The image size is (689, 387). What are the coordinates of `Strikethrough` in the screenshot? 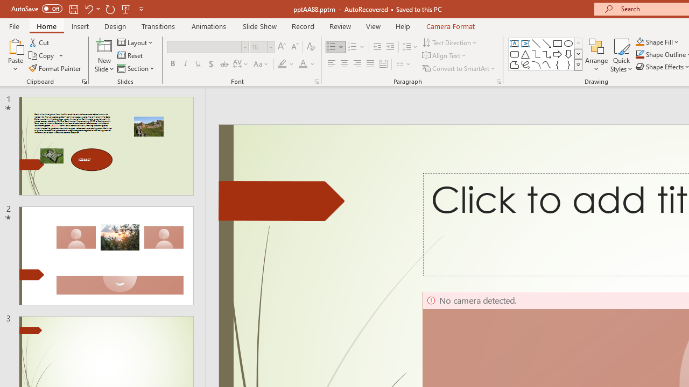 It's located at (224, 64).